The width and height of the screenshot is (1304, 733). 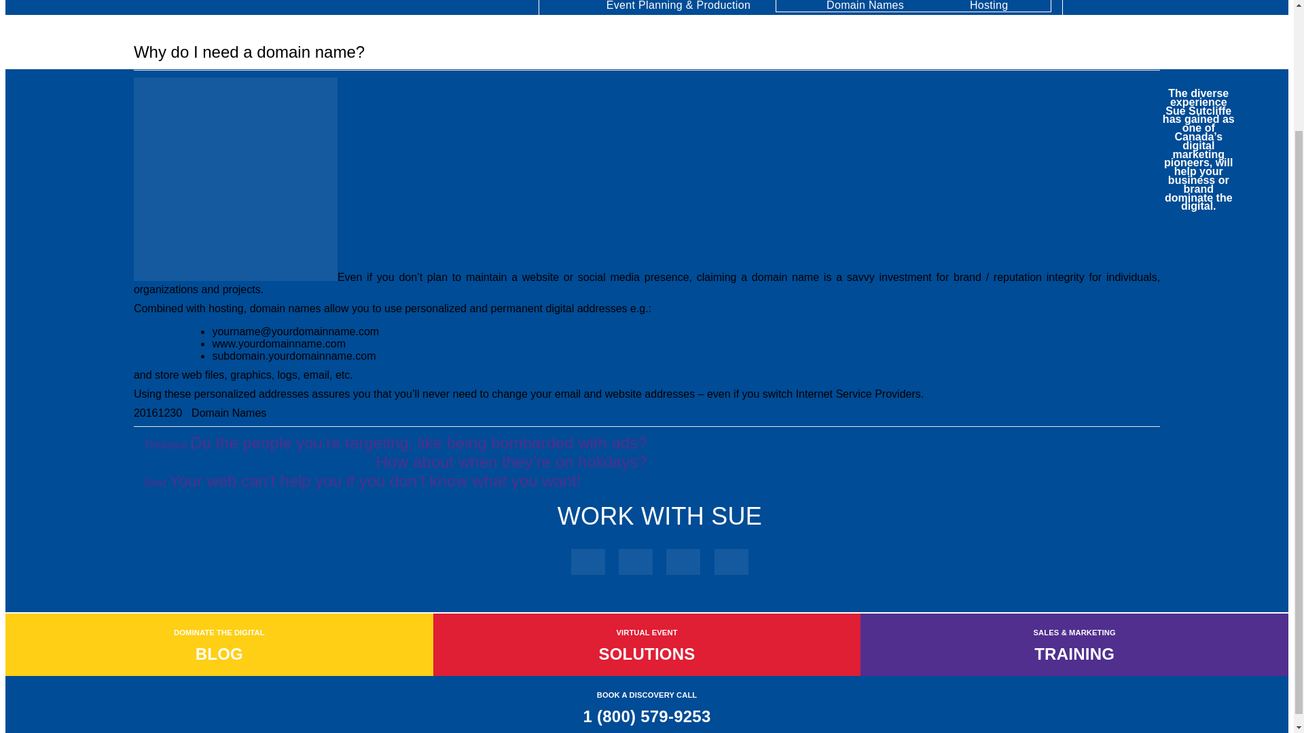 What do you see at coordinates (1176, 1) in the screenshot?
I see `Dominate The Digital` at bounding box center [1176, 1].